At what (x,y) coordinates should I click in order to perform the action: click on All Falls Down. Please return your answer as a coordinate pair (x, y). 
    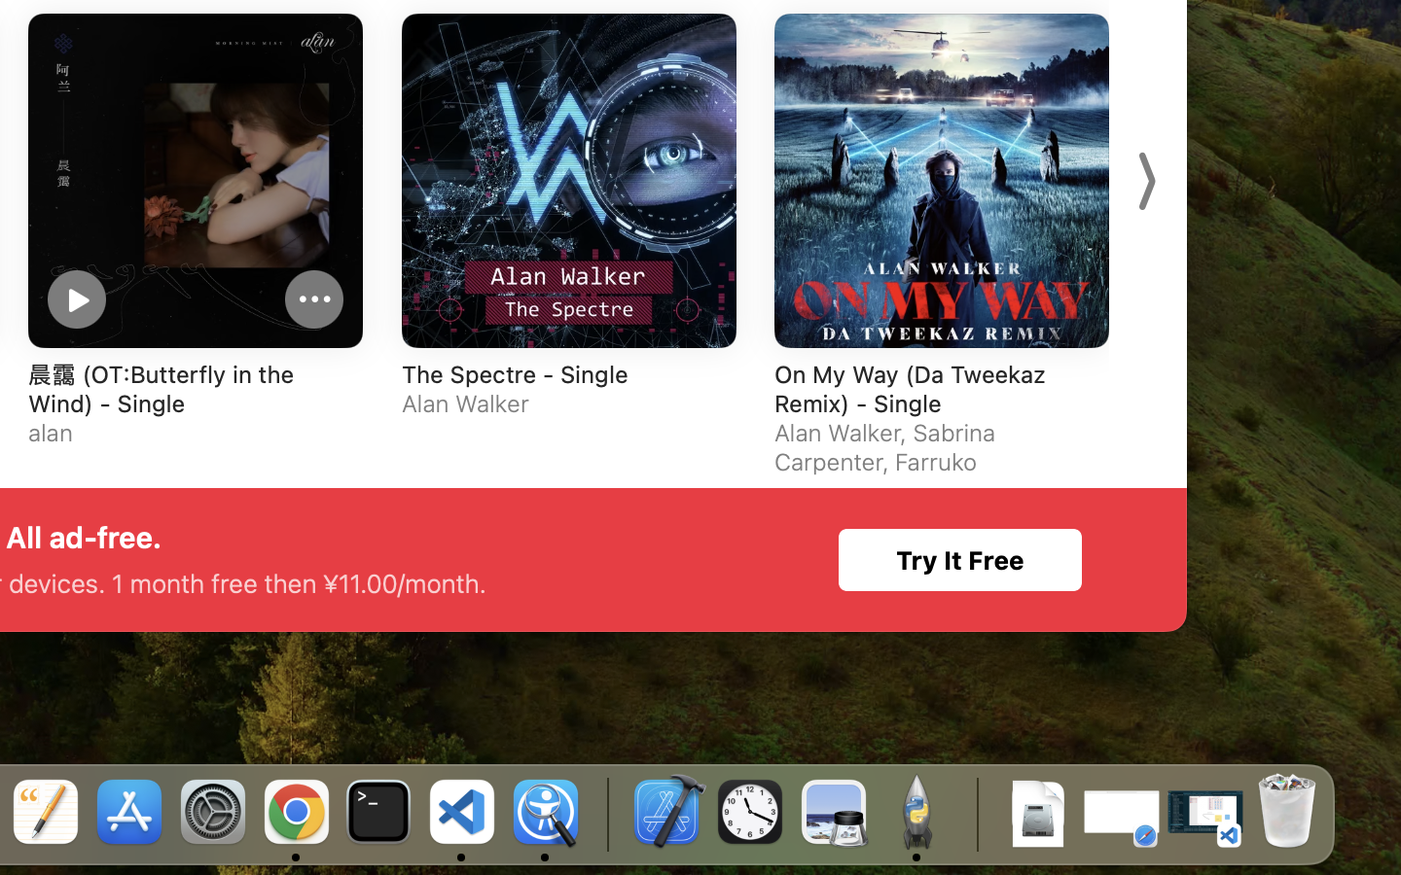
    Looking at the image, I should click on (103, 636).